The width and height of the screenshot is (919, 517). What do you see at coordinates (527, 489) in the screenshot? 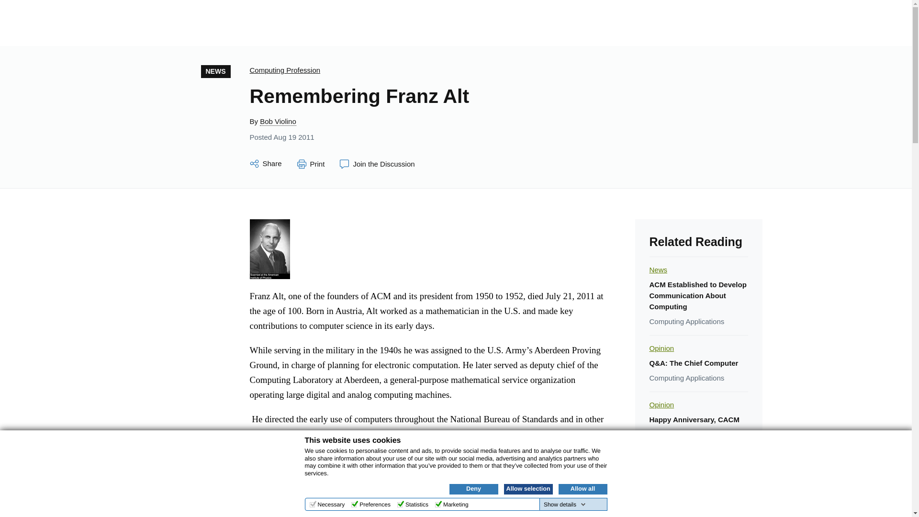
I see `Allow selection` at bounding box center [527, 489].